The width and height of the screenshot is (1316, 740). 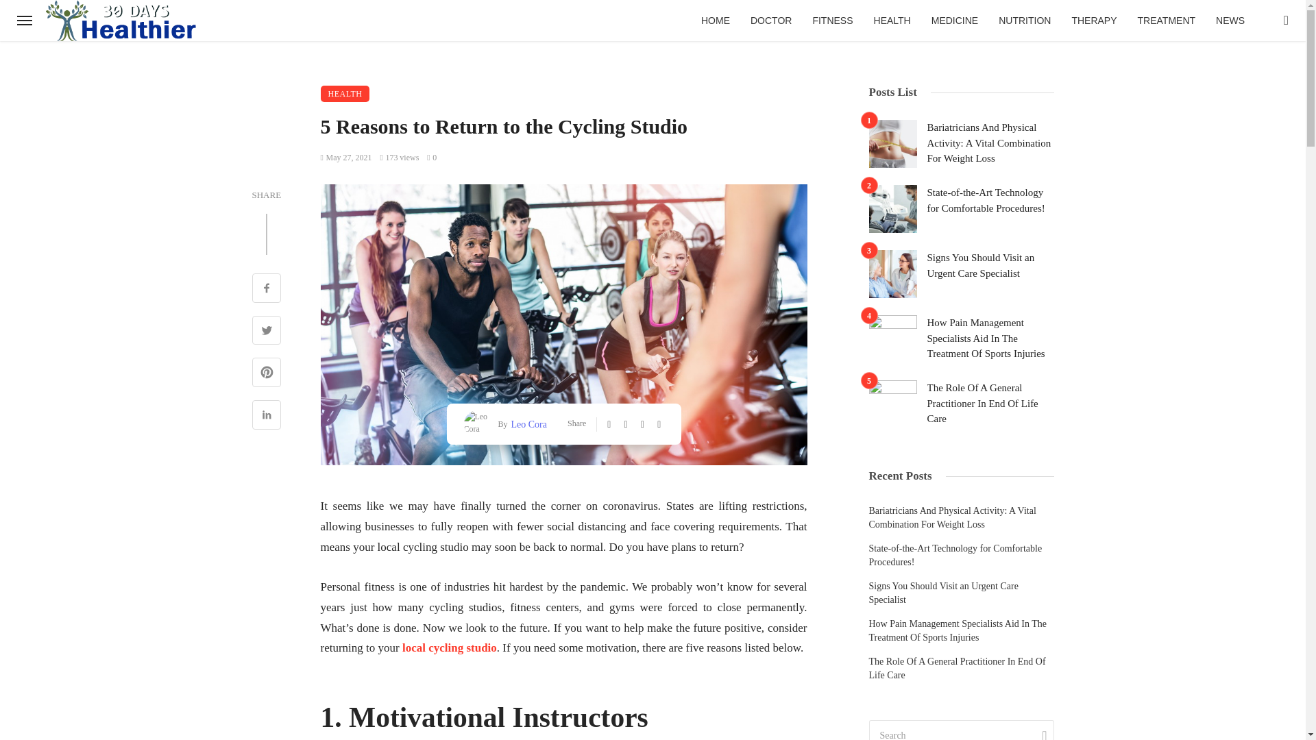 What do you see at coordinates (345, 94) in the screenshot?
I see `HEALTH` at bounding box center [345, 94].